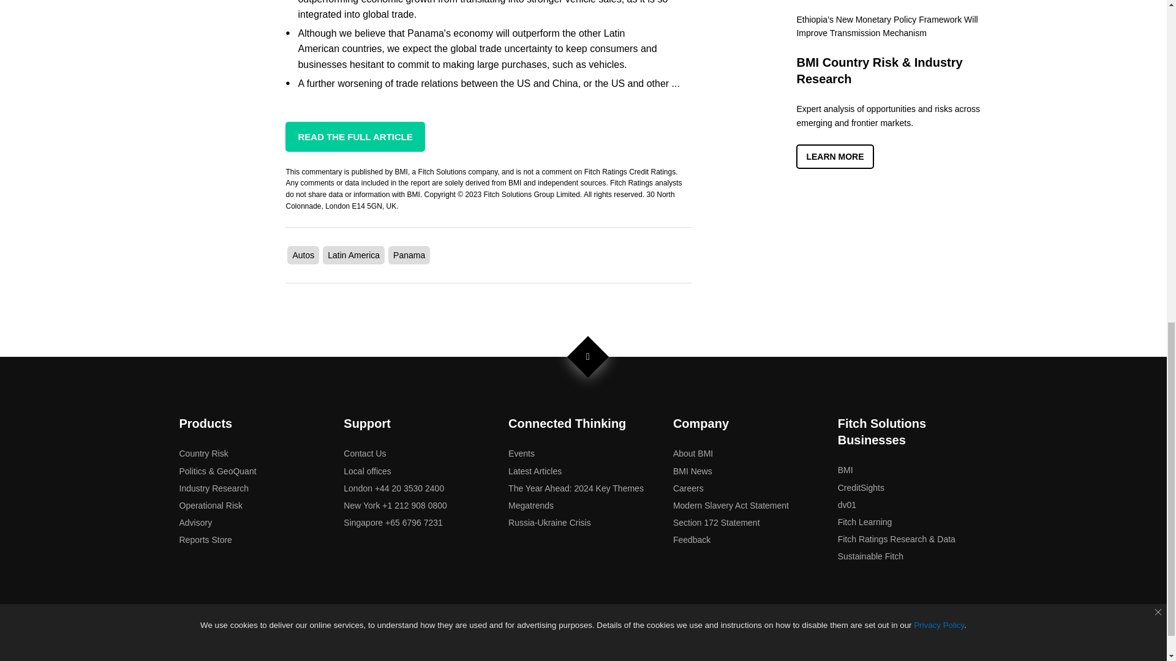 Image resolution: width=1176 pixels, height=661 pixels. I want to click on Industry Research, so click(213, 488).